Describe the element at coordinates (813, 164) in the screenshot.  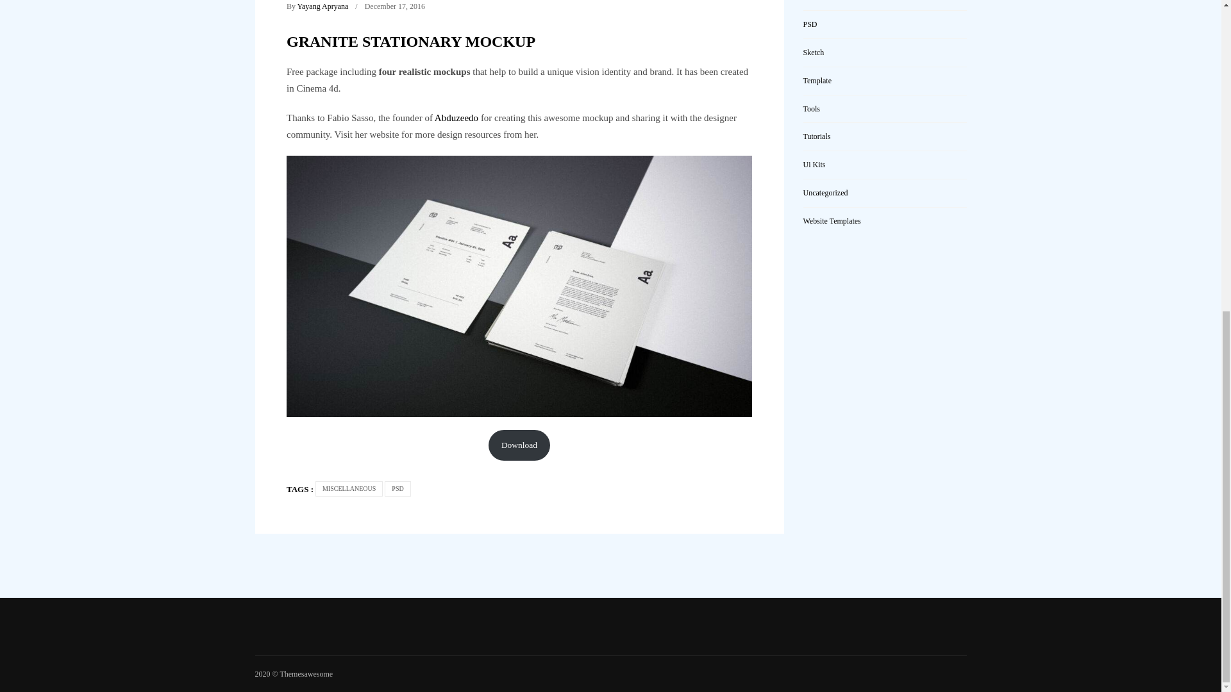
I see `Ui Kits` at that location.